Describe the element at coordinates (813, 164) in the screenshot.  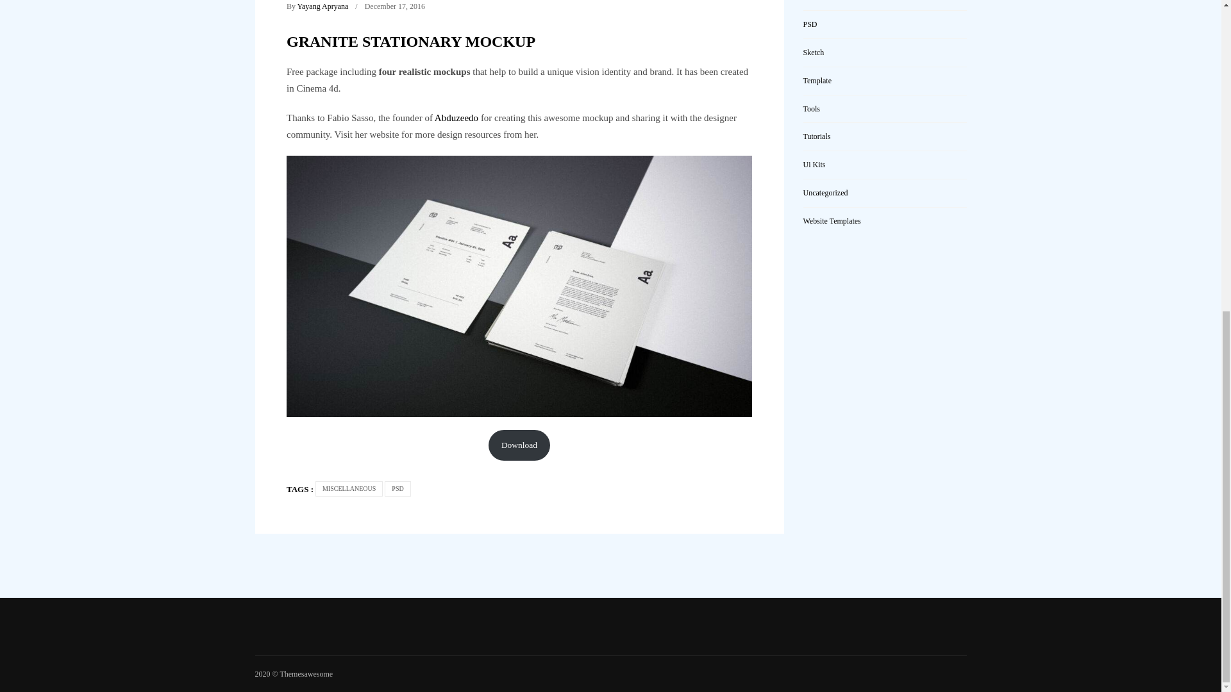
I see `Ui Kits` at that location.